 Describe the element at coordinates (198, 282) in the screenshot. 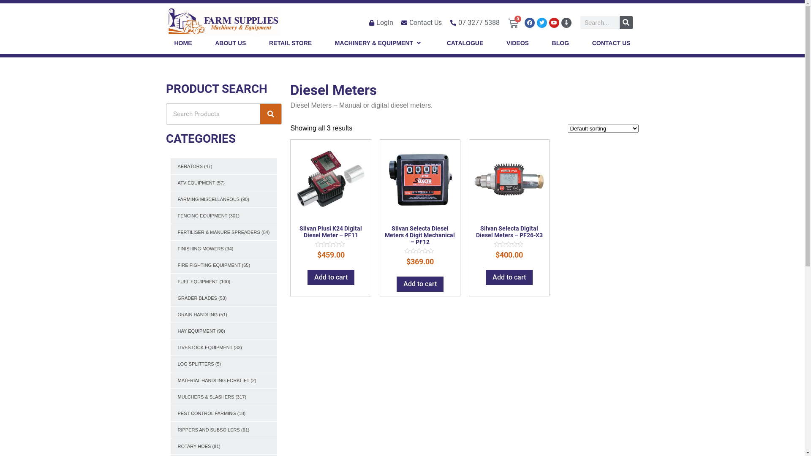

I see `FUEL EQUIPMENT` at that location.